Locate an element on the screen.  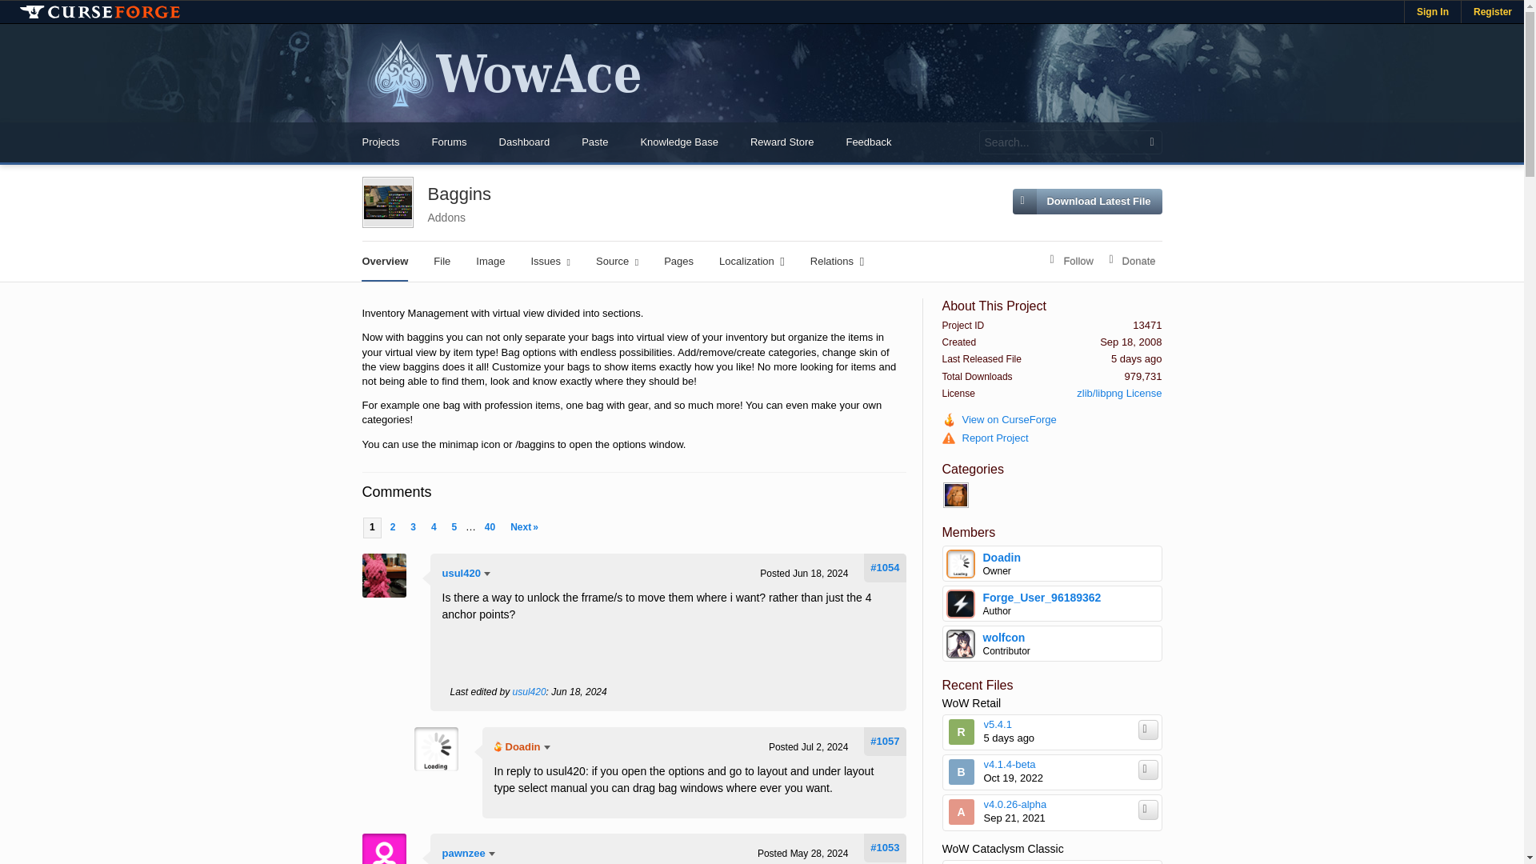
Image is located at coordinates (490, 262).